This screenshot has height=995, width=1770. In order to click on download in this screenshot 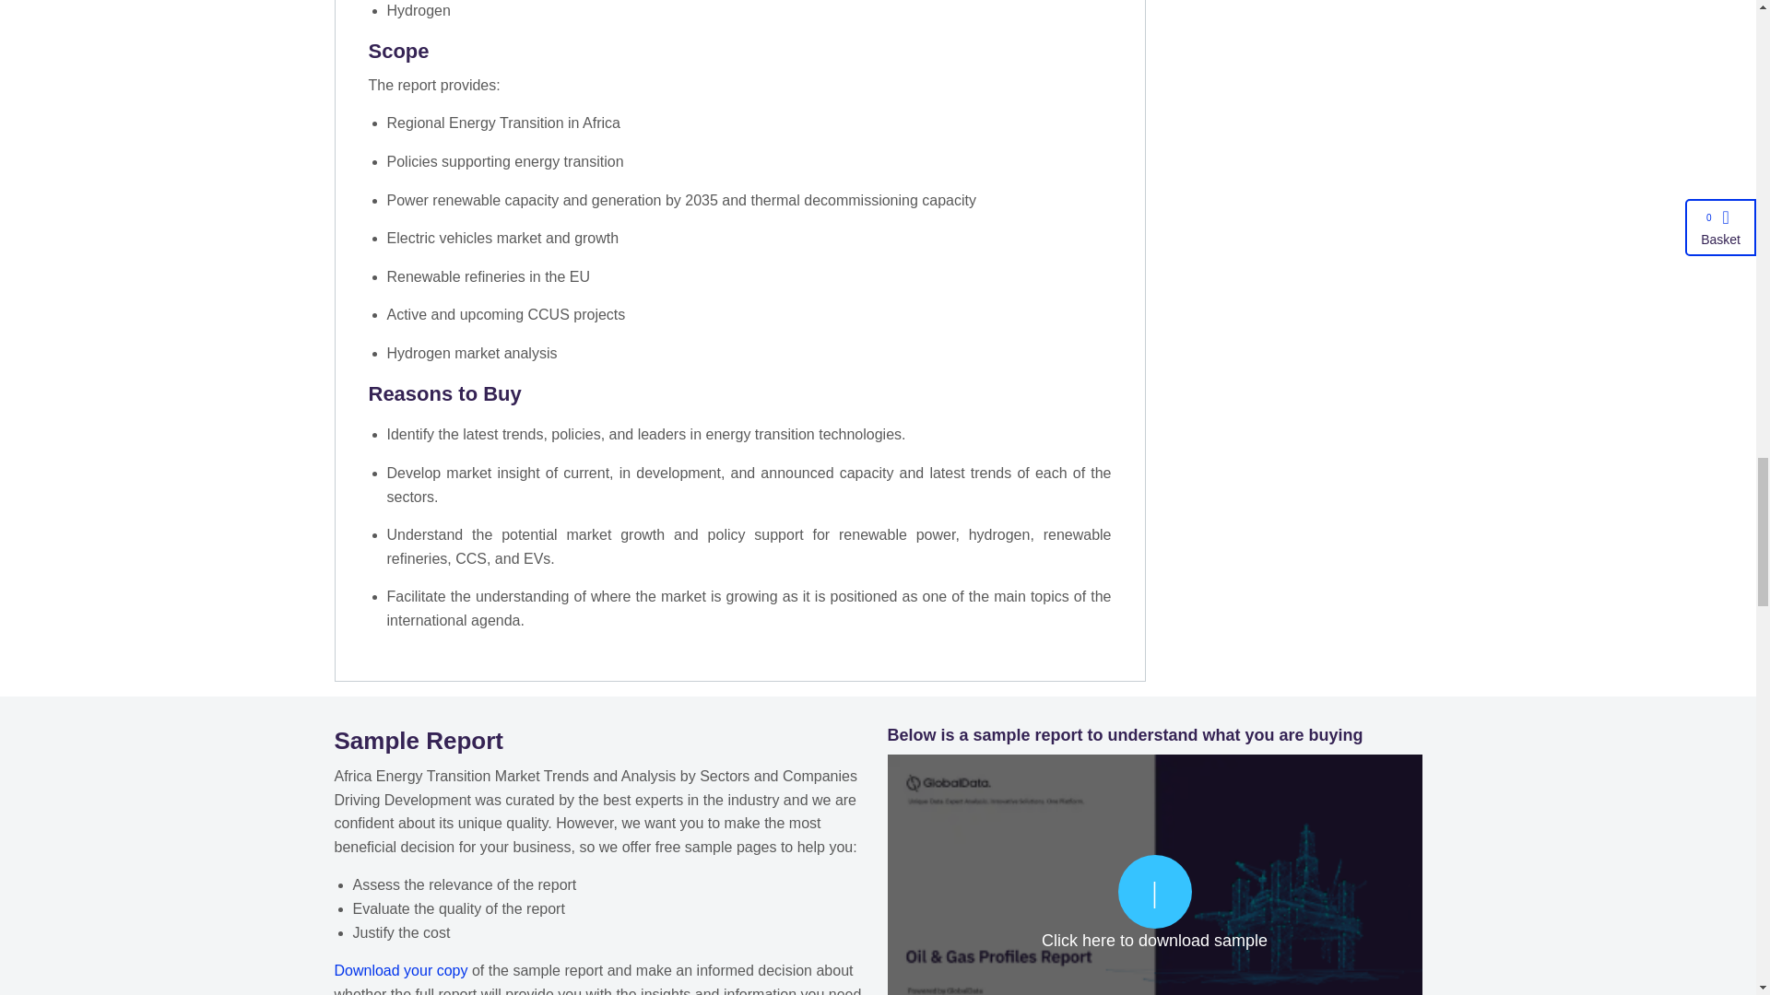, I will do `click(1153, 902)`.